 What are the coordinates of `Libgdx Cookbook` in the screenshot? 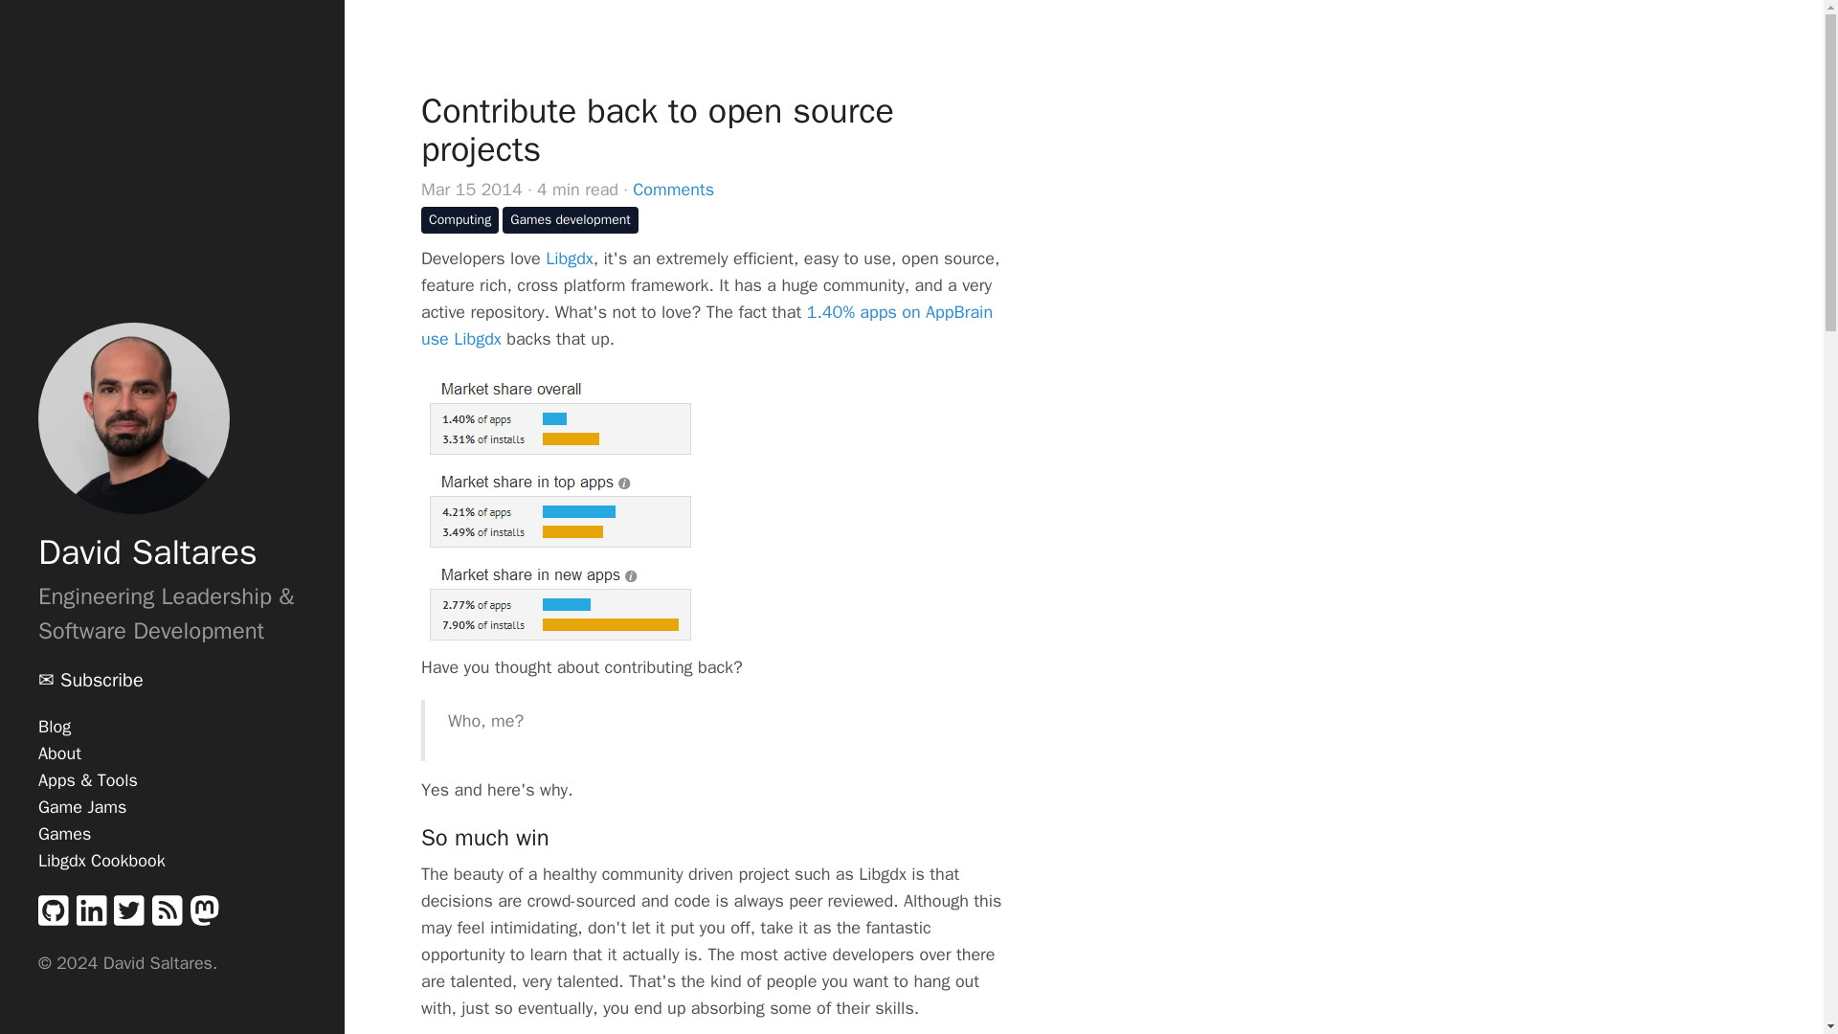 It's located at (101, 860).